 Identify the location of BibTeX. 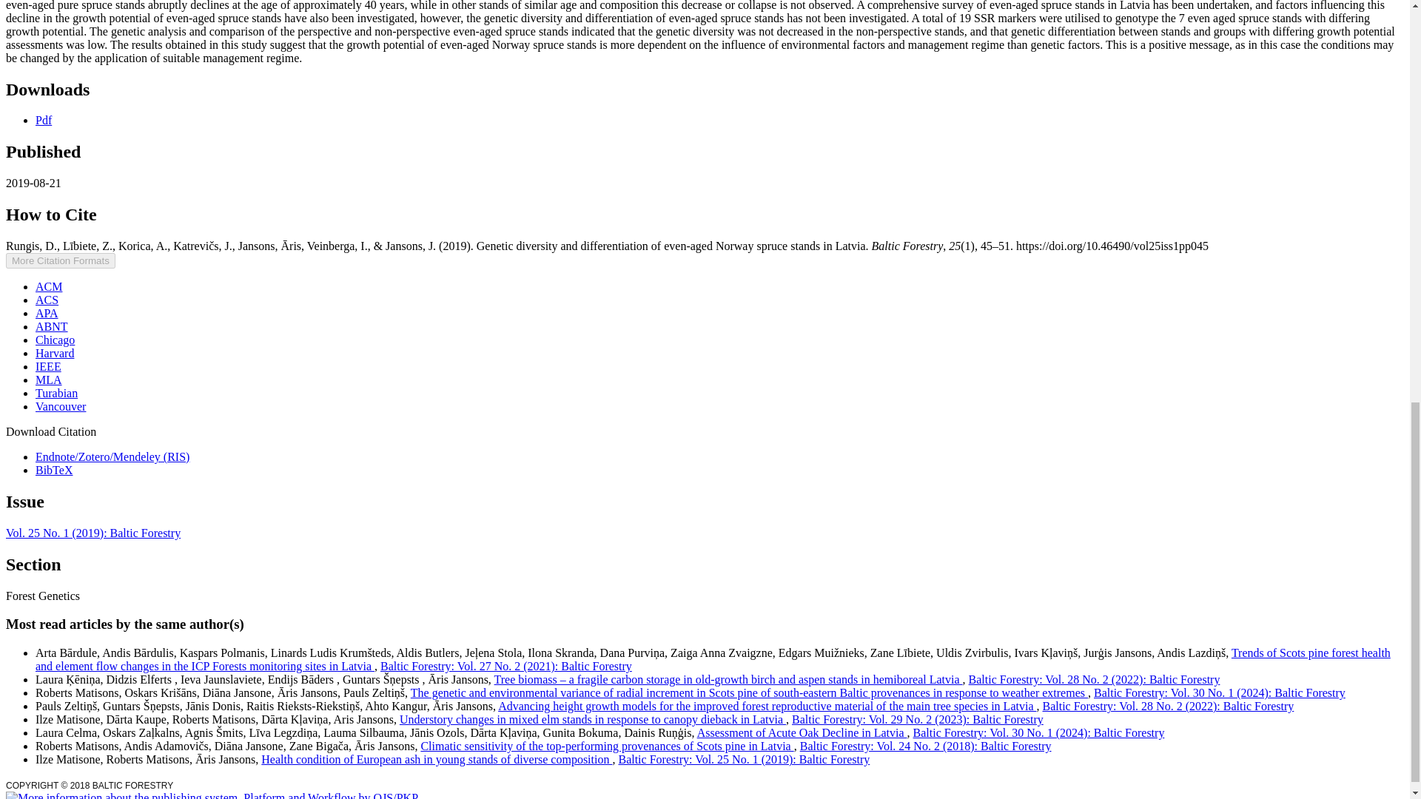
(53, 470).